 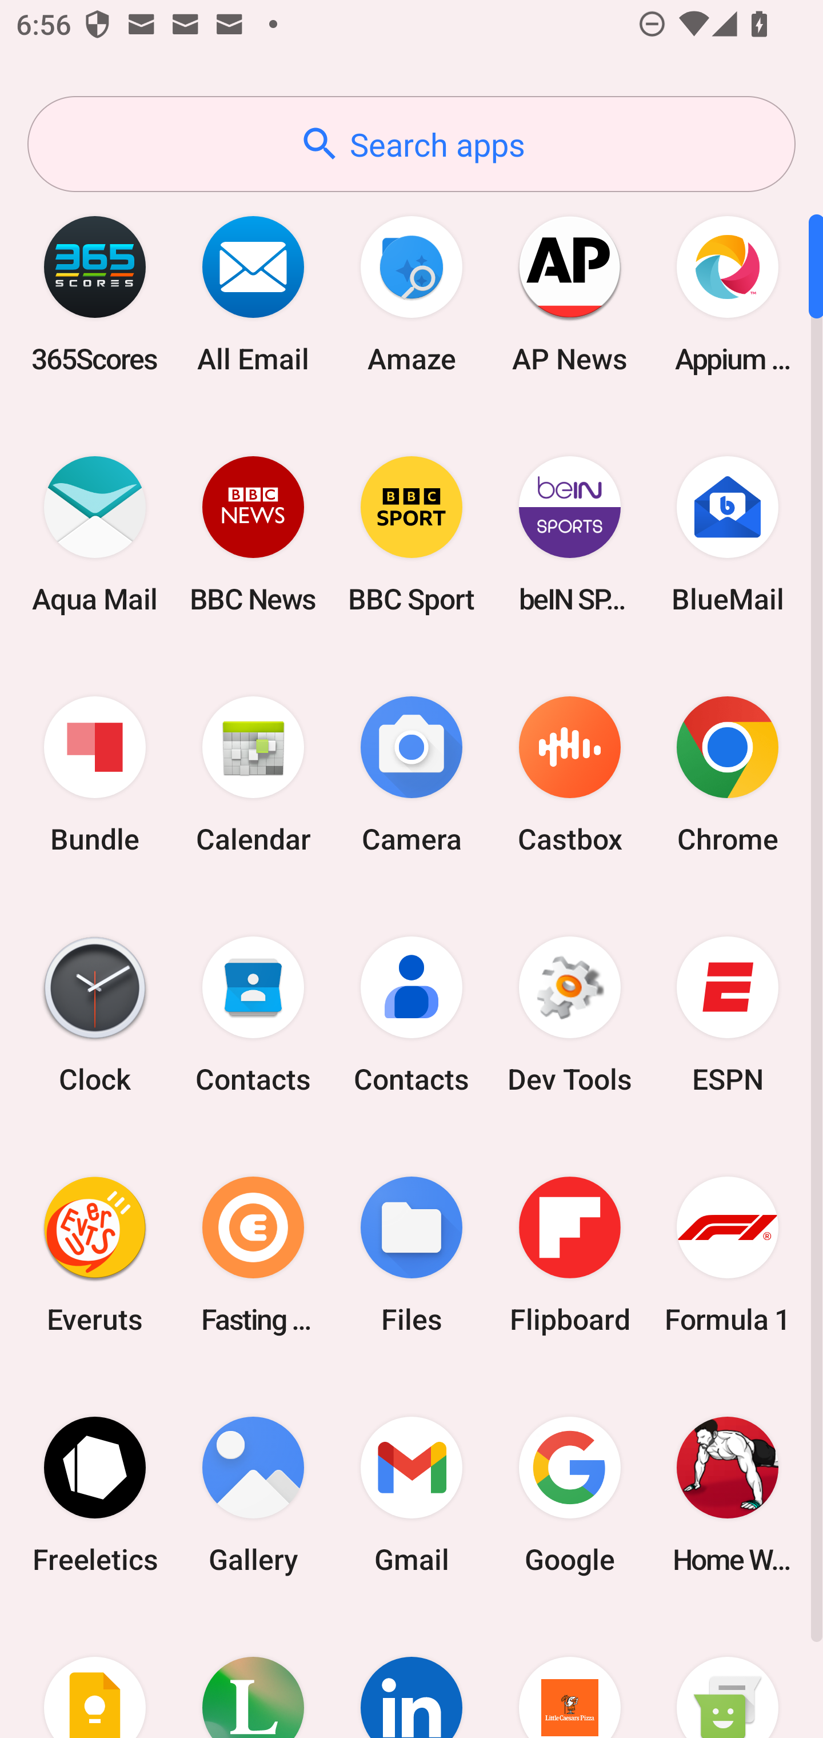 What do you see at coordinates (95, 1254) in the screenshot?
I see `Everuts` at bounding box center [95, 1254].